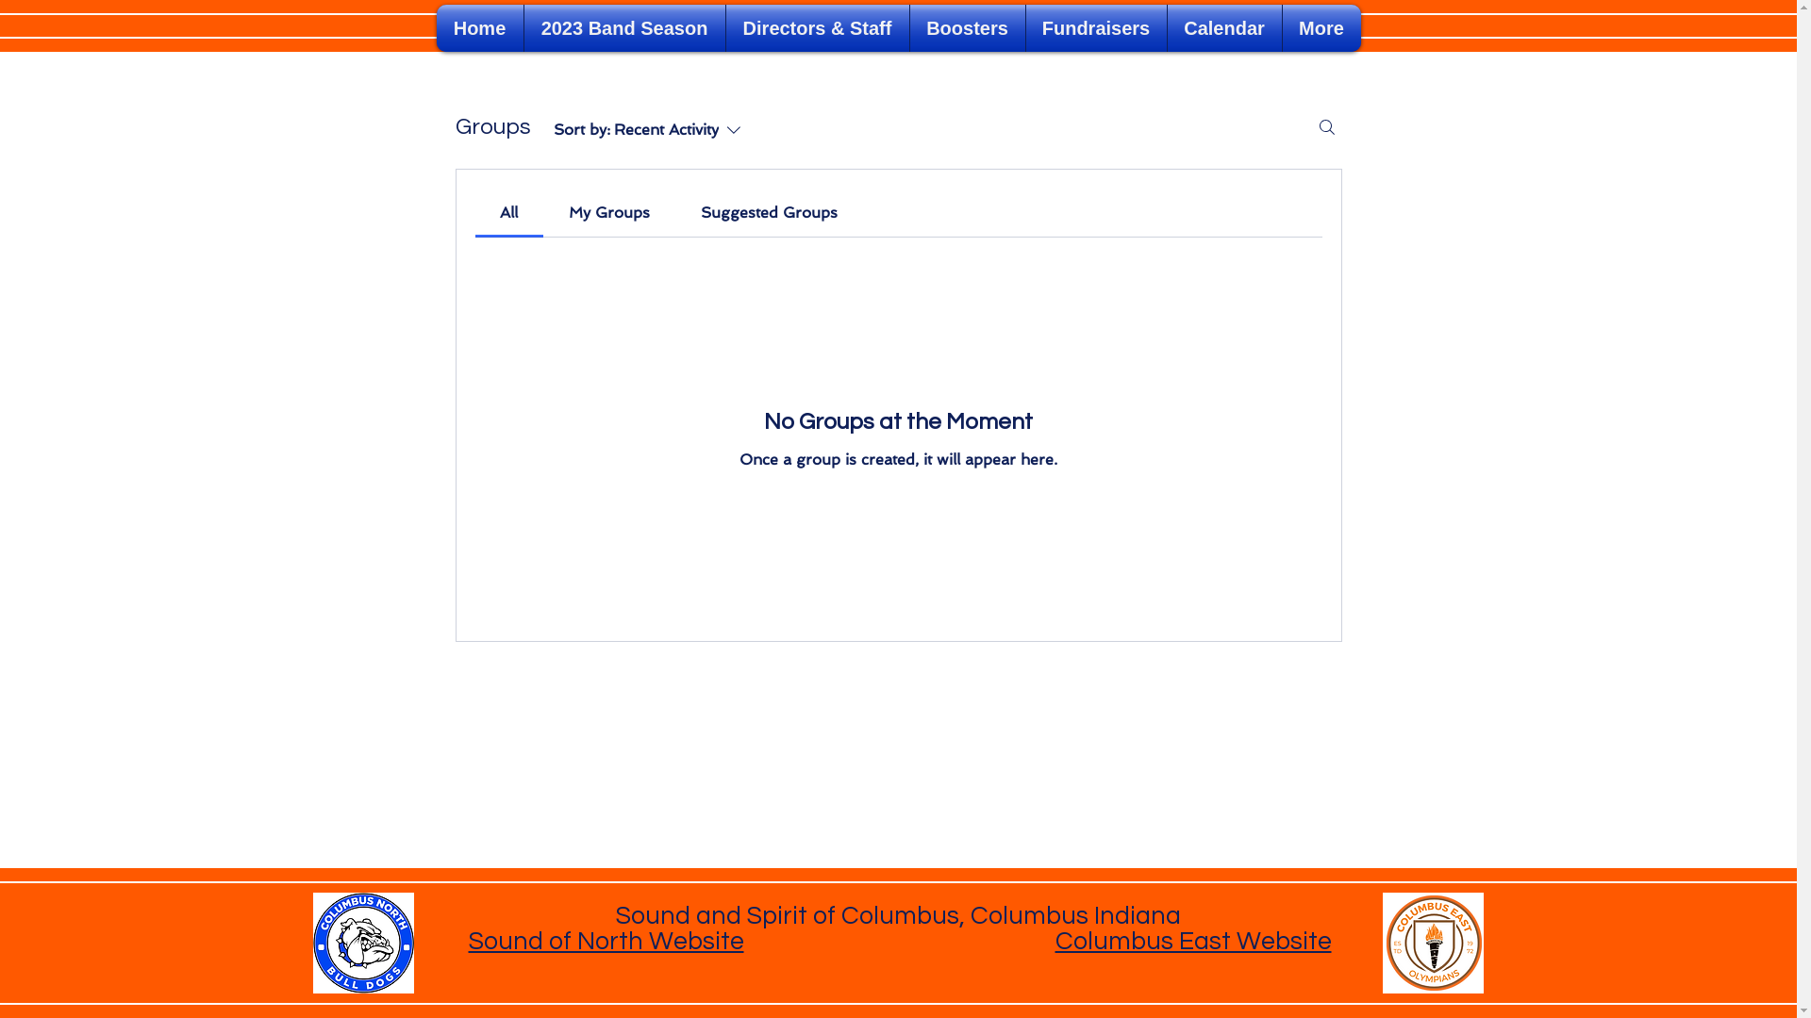 This screenshot has width=1811, height=1018. Describe the element at coordinates (606, 942) in the screenshot. I see `Sound of North Website` at that location.